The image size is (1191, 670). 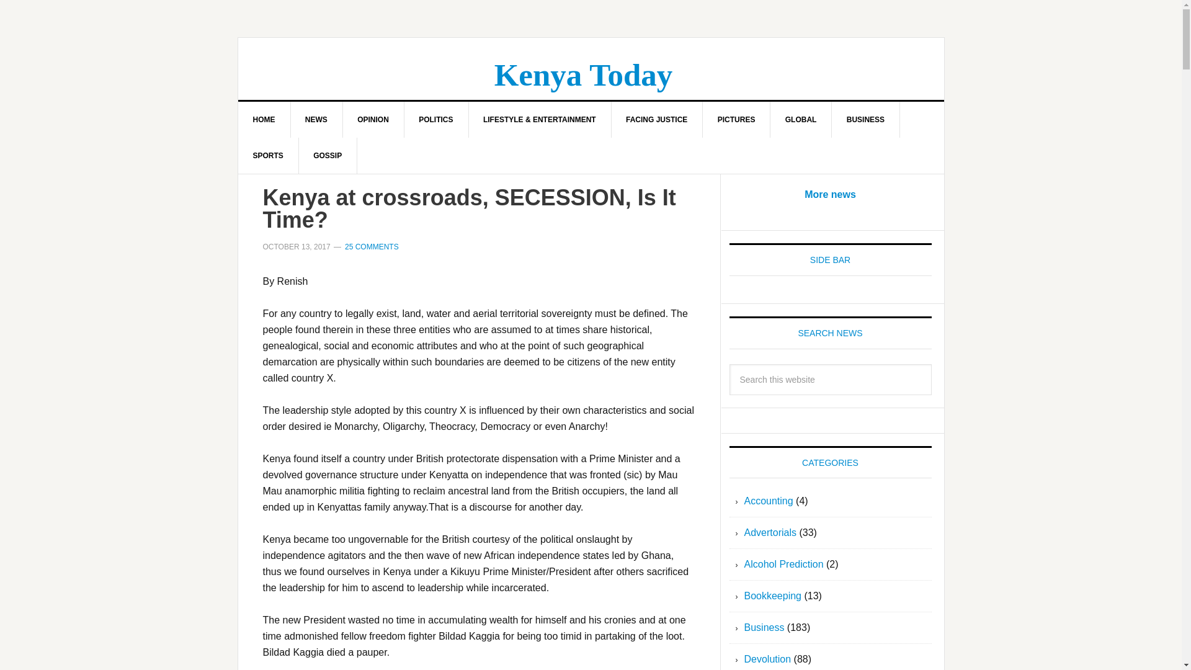 What do you see at coordinates (372, 247) in the screenshot?
I see `25 COMMENTS` at bounding box center [372, 247].